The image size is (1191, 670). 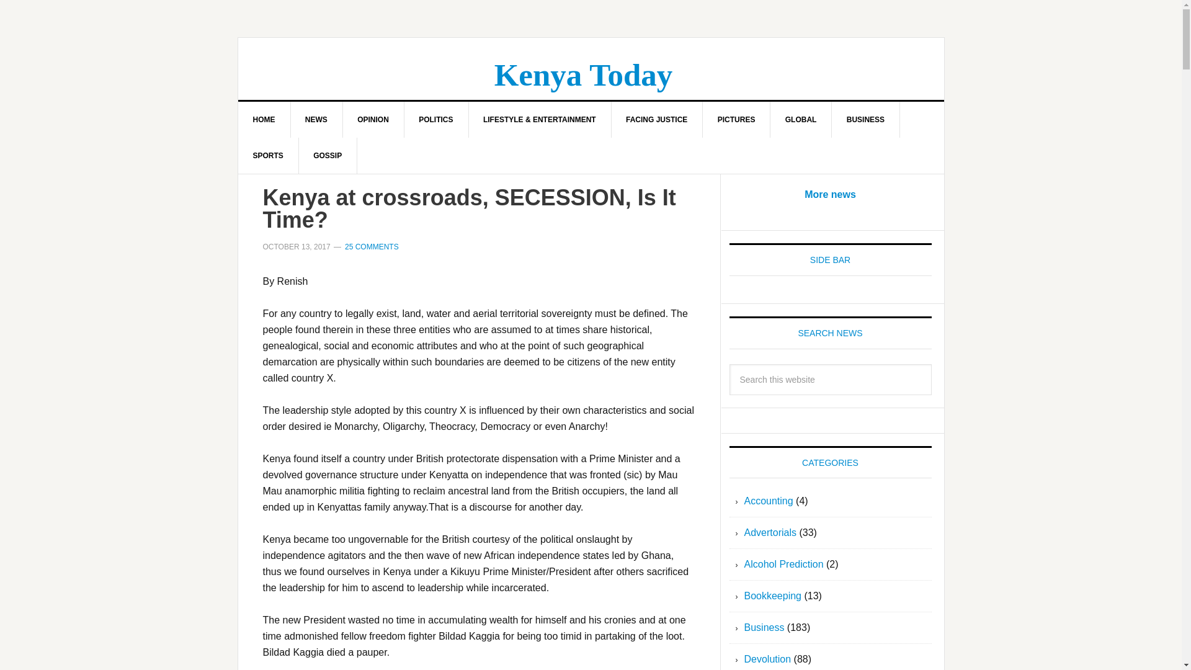 What do you see at coordinates (372, 247) in the screenshot?
I see `25 COMMENTS` at bounding box center [372, 247].